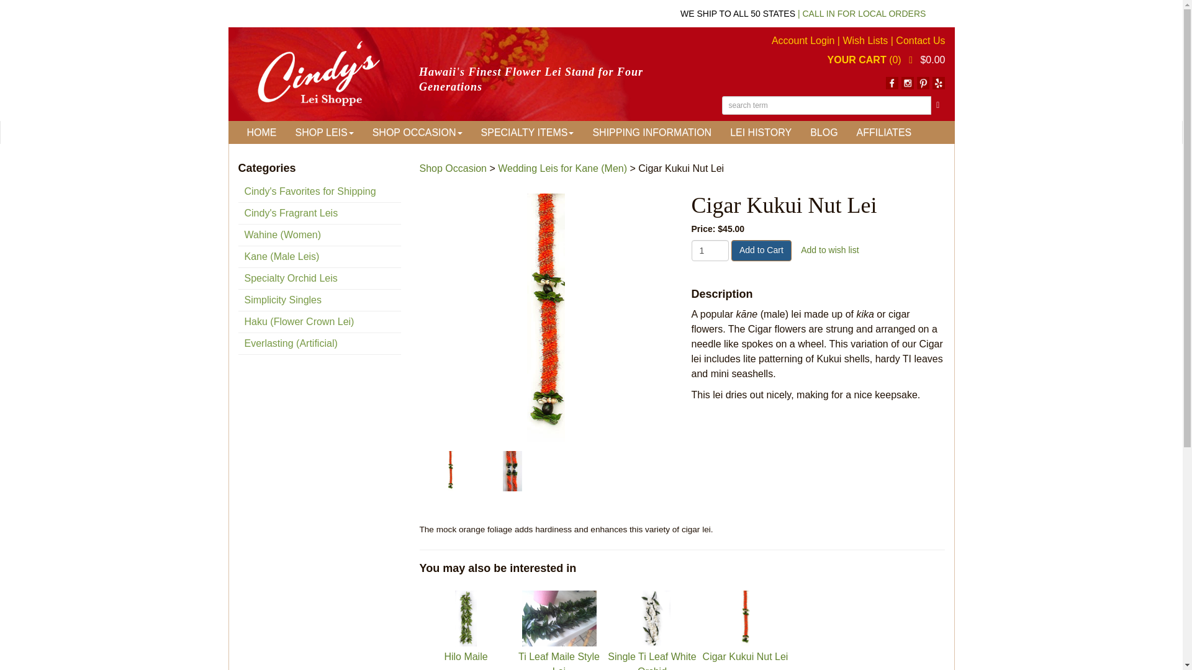  I want to click on 1, so click(710, 251).